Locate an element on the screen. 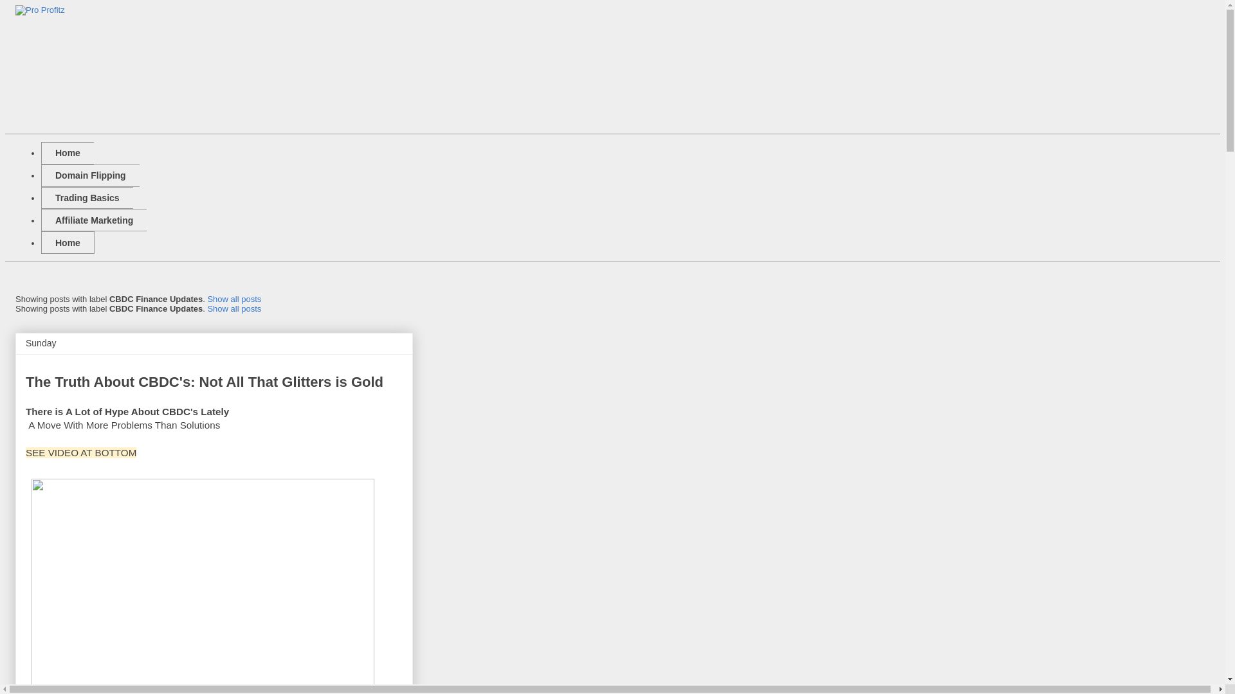  Affiliate Marketing is located at coordinates (94, 220).